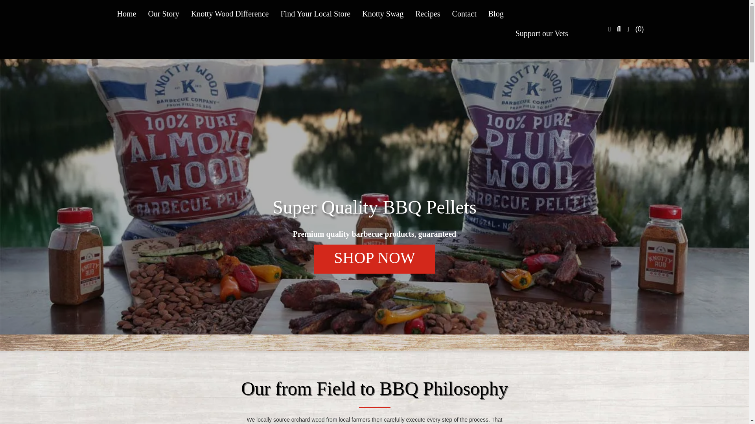 The width and height of the screenshot is (755, 424). I want to click on Contact, so click(464, 13).